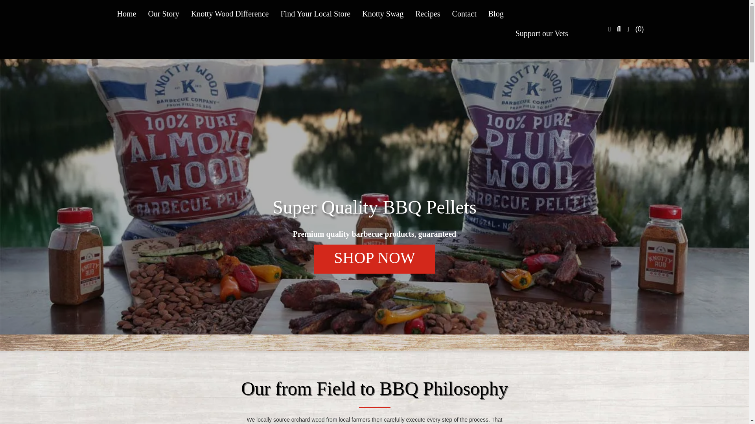 The width and height of the screenshot is (755, 424). I want to click on Contact, so click(464, 13).